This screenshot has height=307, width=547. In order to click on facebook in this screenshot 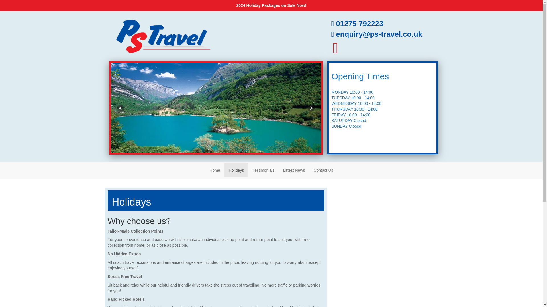, I will do `click(335, 51)`.